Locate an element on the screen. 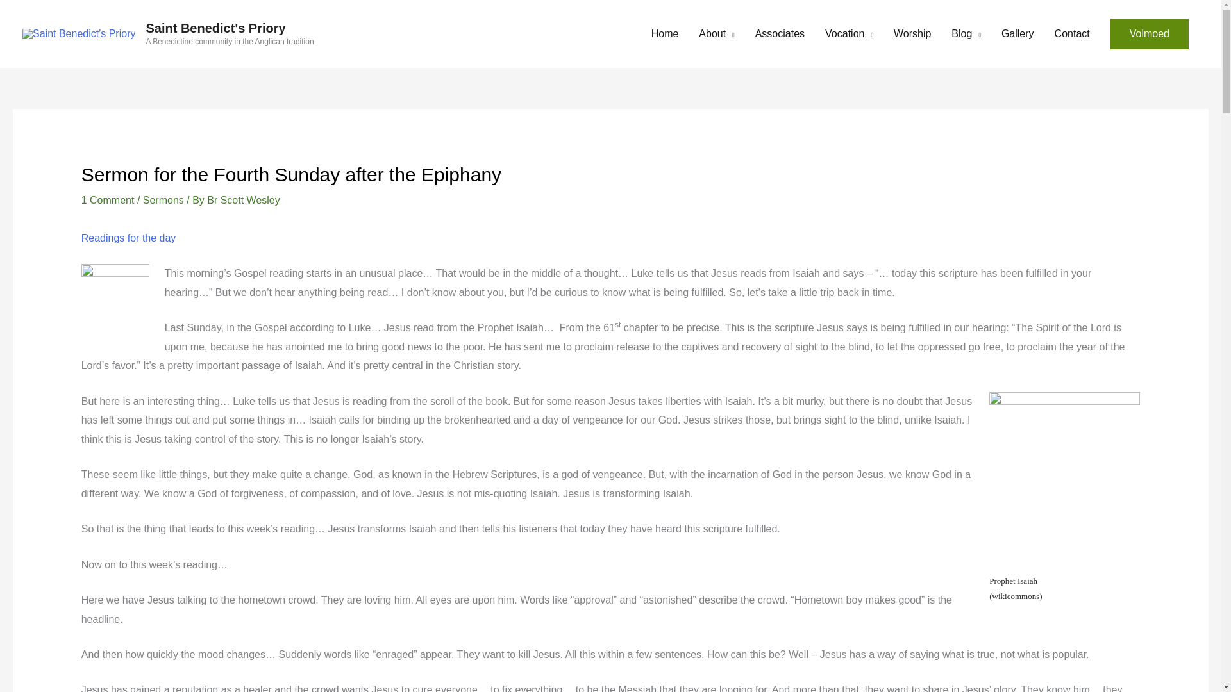 The image size is (1231, 692). Volmoed is located at coordinates (1149, 33).